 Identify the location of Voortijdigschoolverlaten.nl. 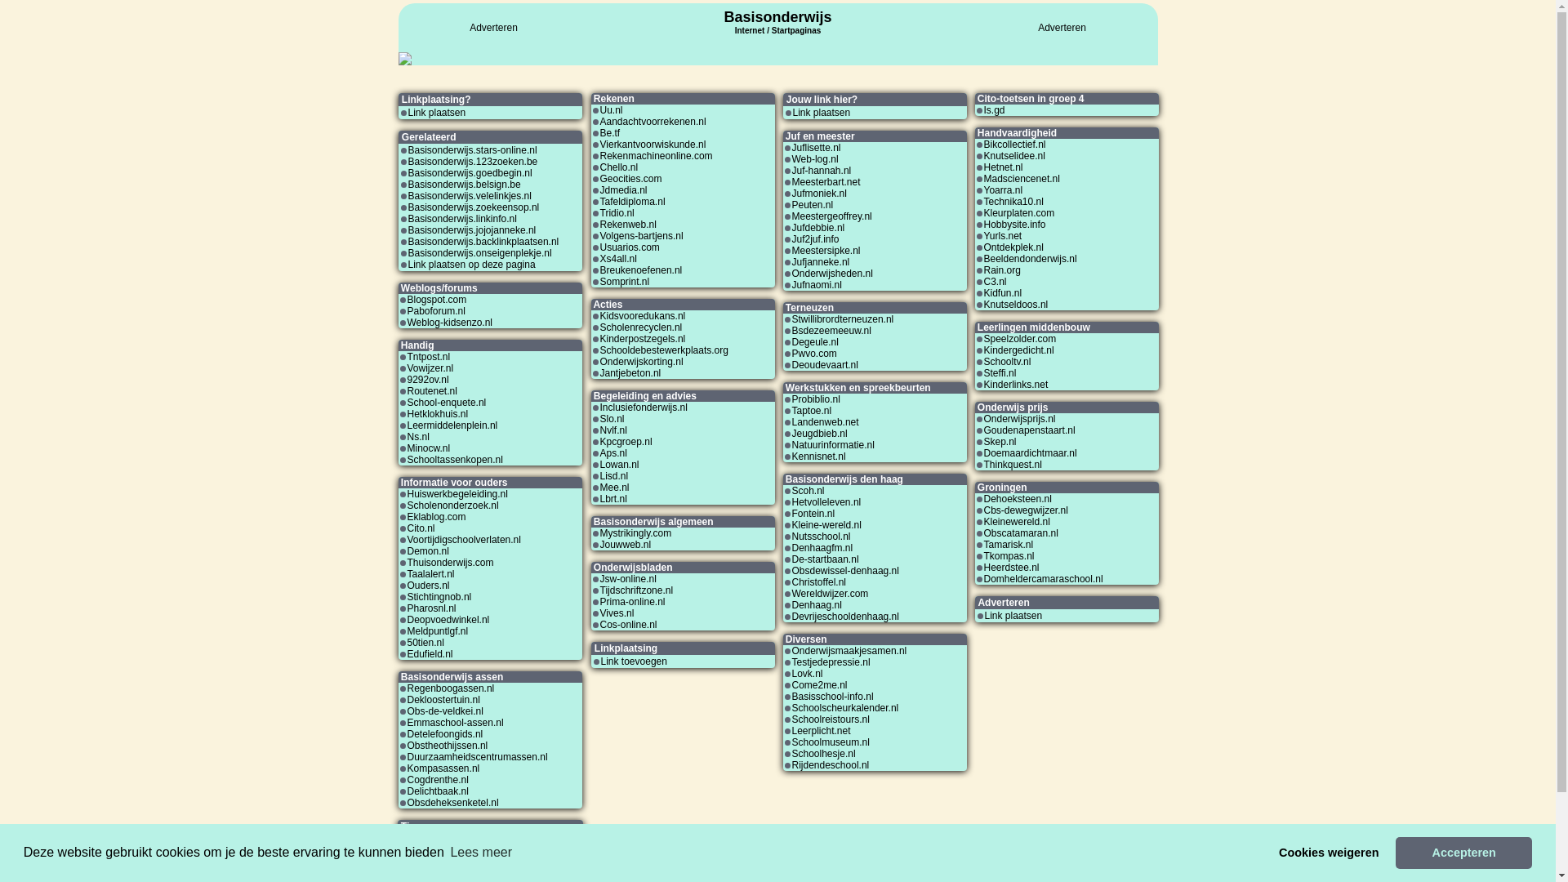
(464, 540).